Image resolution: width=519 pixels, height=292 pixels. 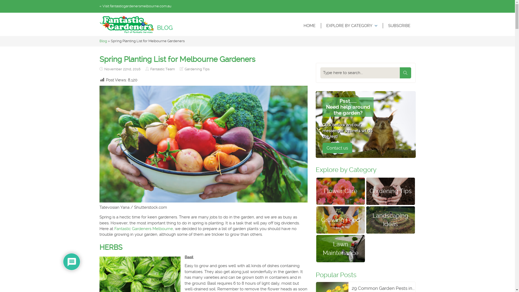 I want to click on Growing Food, so click(x=341, y=220).